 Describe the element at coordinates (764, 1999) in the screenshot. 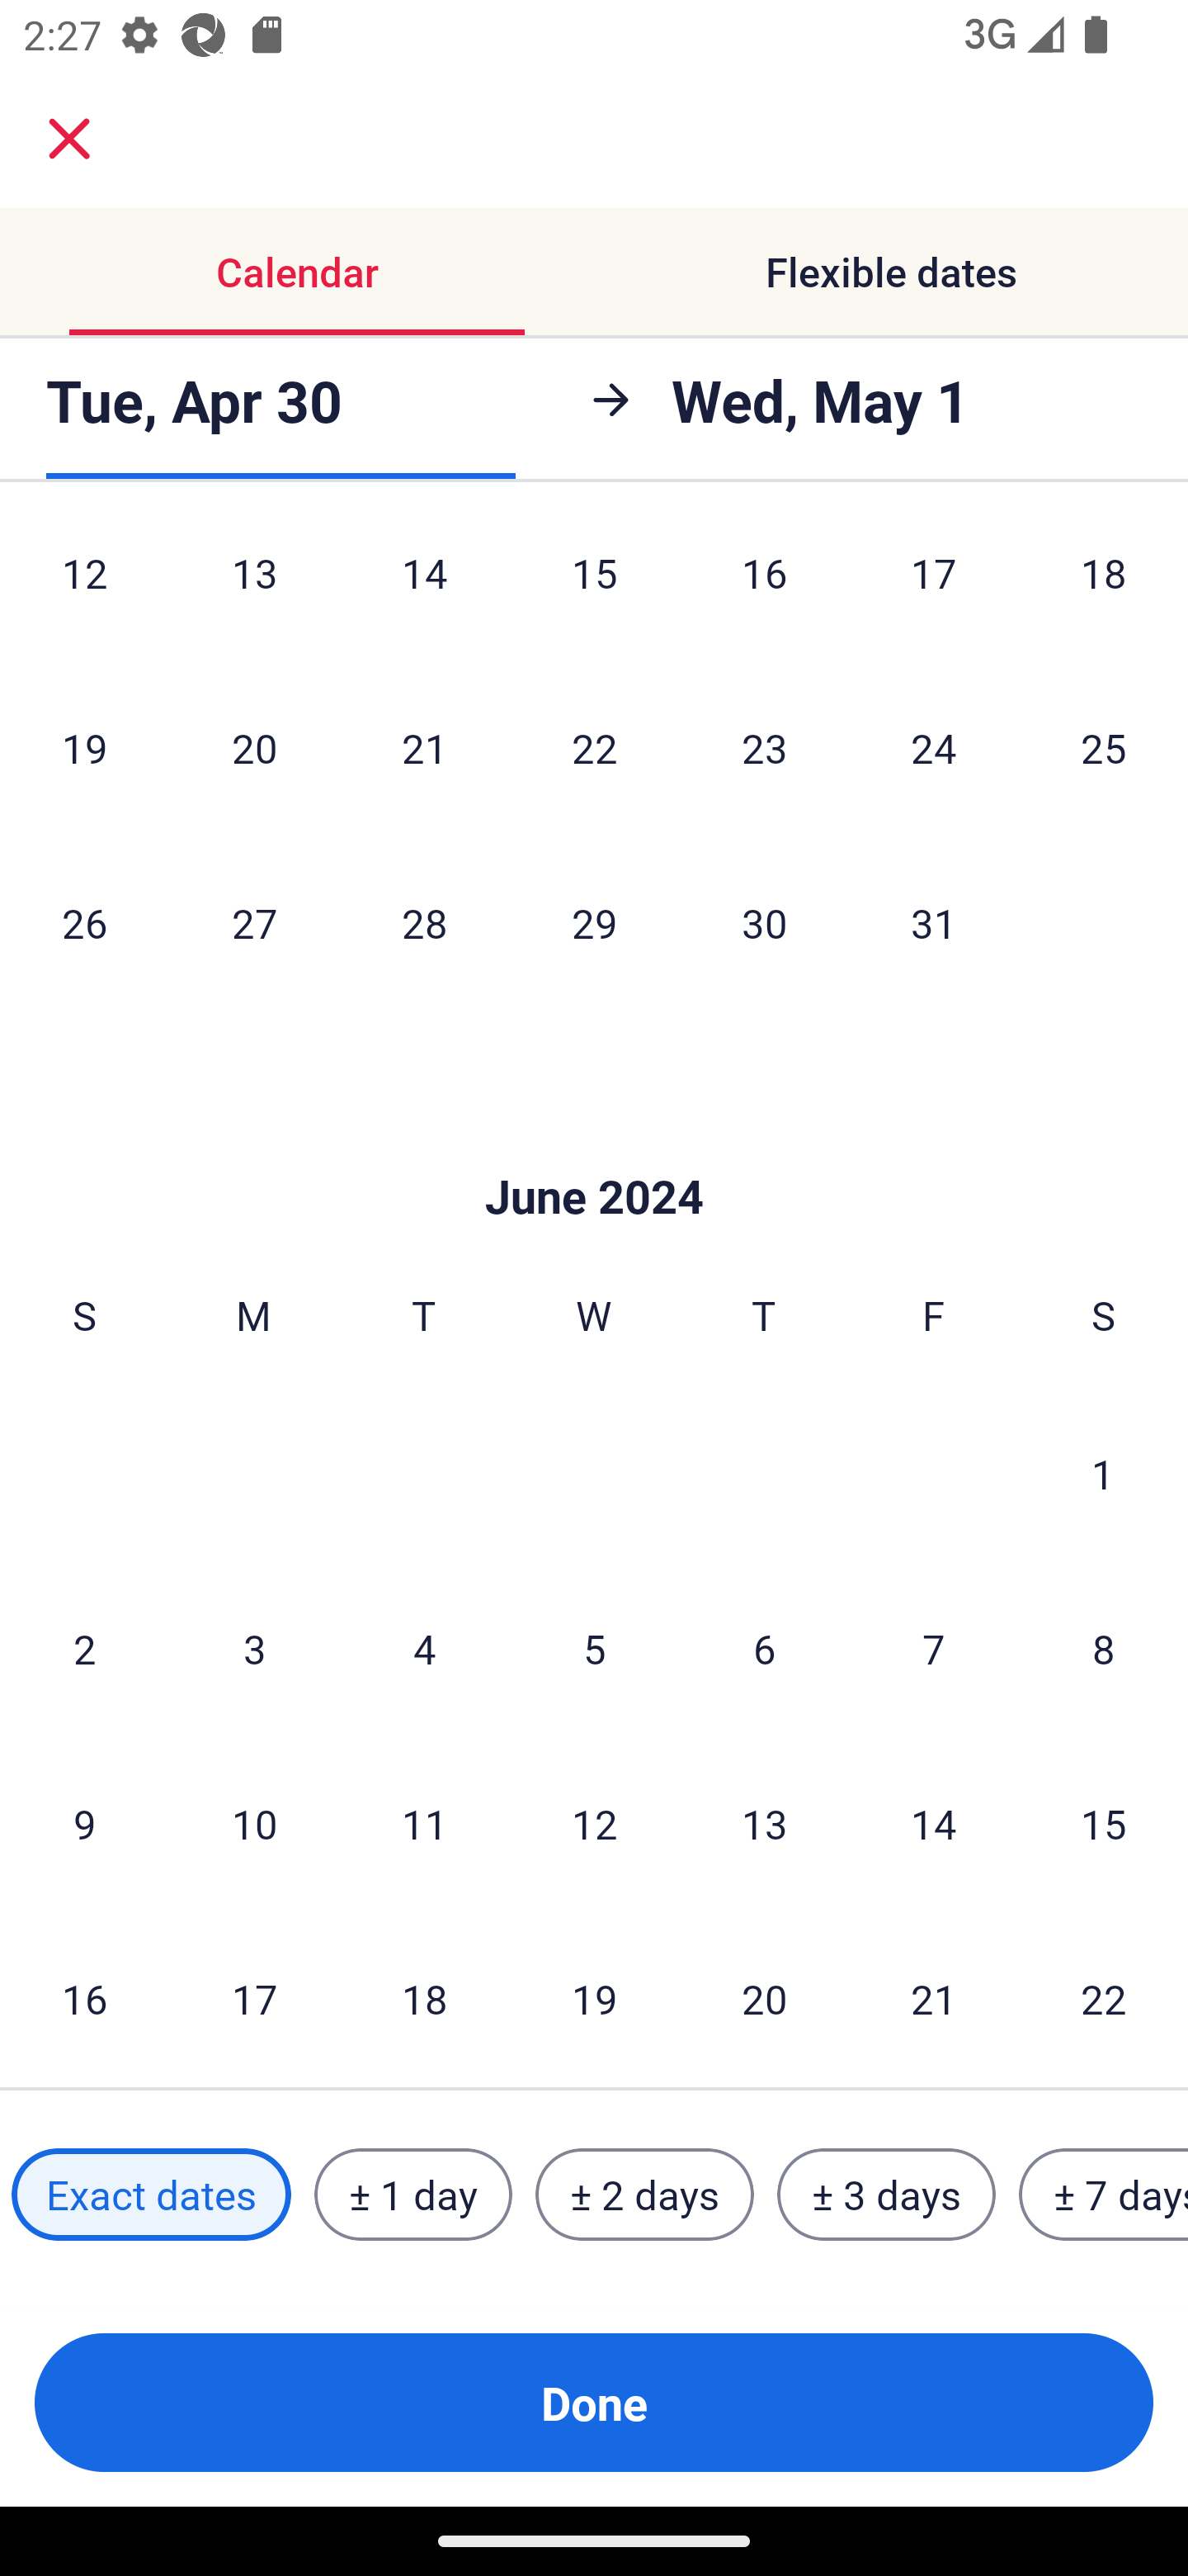

I see `20 Thursday, June 20, 2024` at that location.